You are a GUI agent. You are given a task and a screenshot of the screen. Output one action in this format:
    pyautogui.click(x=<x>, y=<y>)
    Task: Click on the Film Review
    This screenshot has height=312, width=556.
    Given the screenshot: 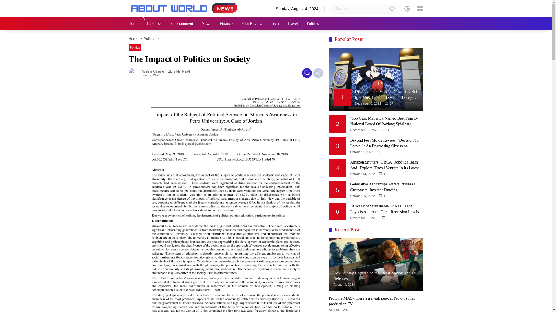 What is the action you would take?
    pyautogui.click(x=252, y=24)
    